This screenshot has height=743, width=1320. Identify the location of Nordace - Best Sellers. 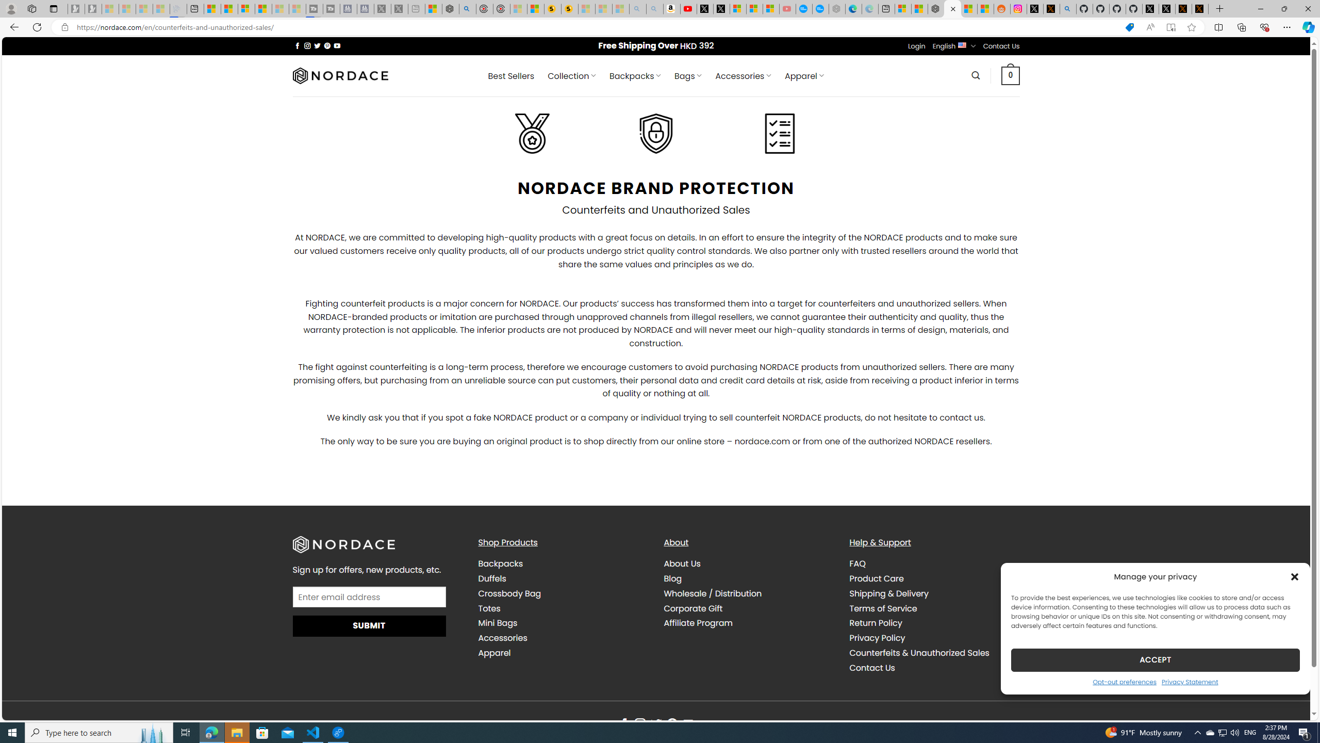
(936, 9).